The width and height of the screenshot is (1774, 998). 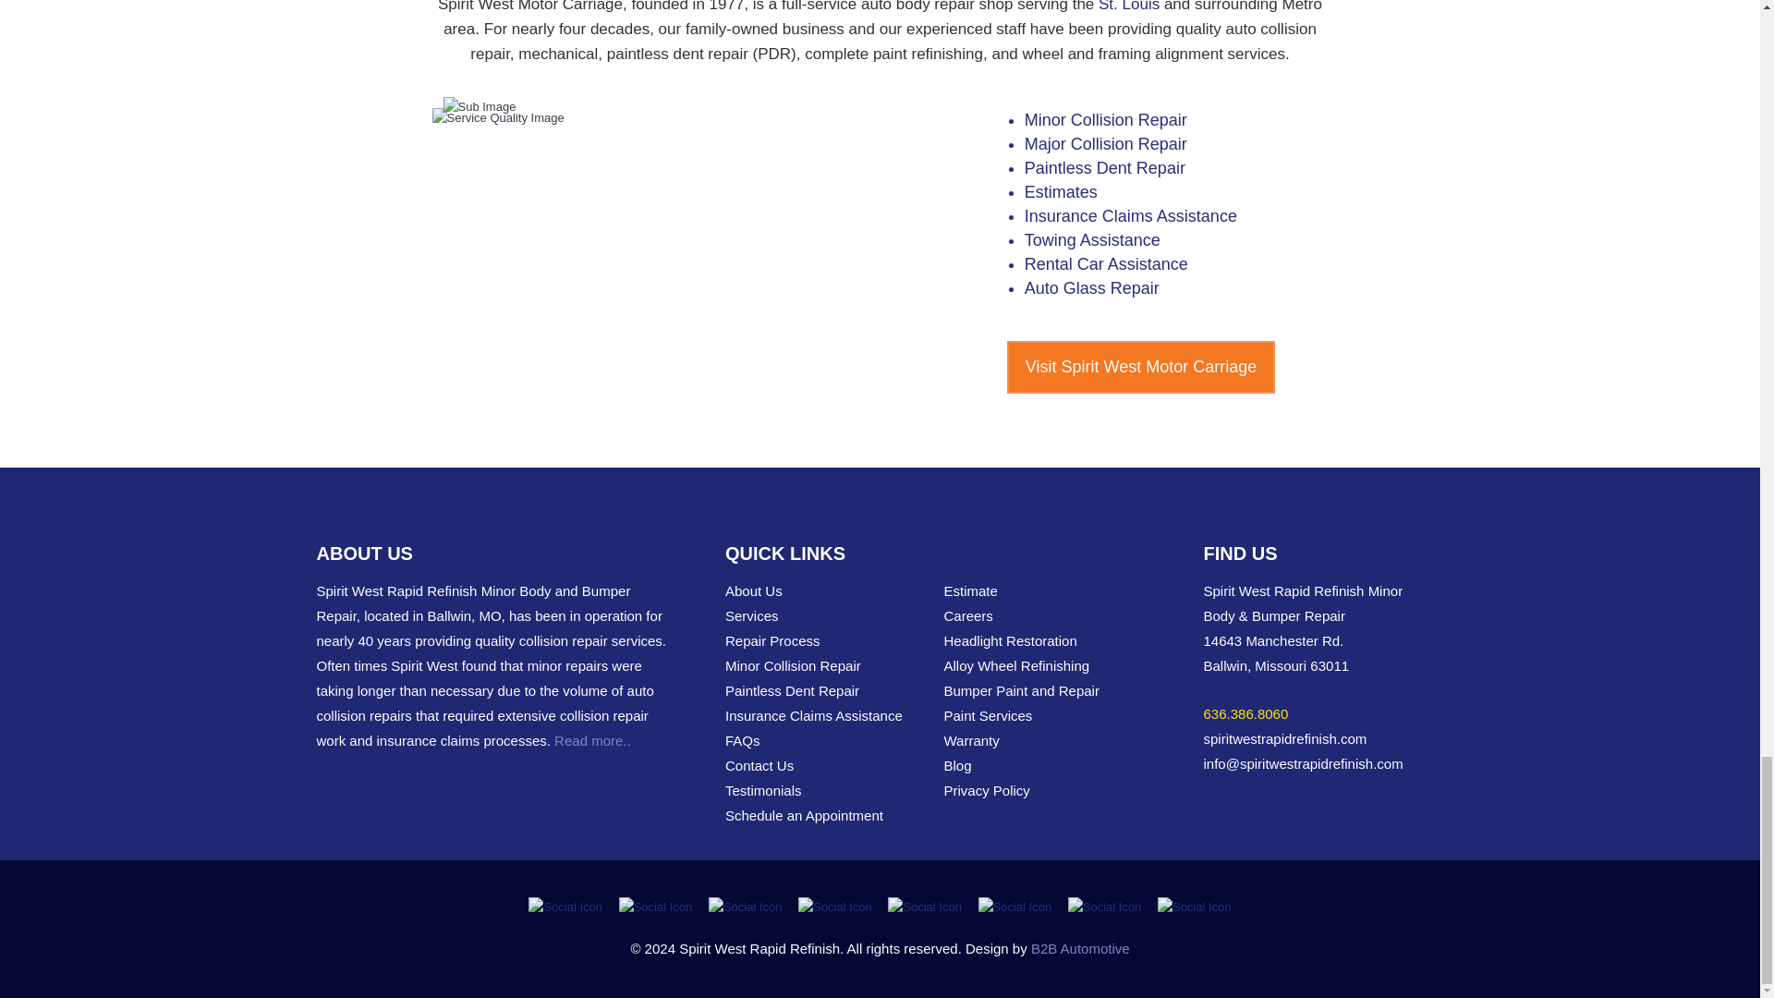 I want to click on Paintless Dent Repair Service, so click(x=1105, y=168).